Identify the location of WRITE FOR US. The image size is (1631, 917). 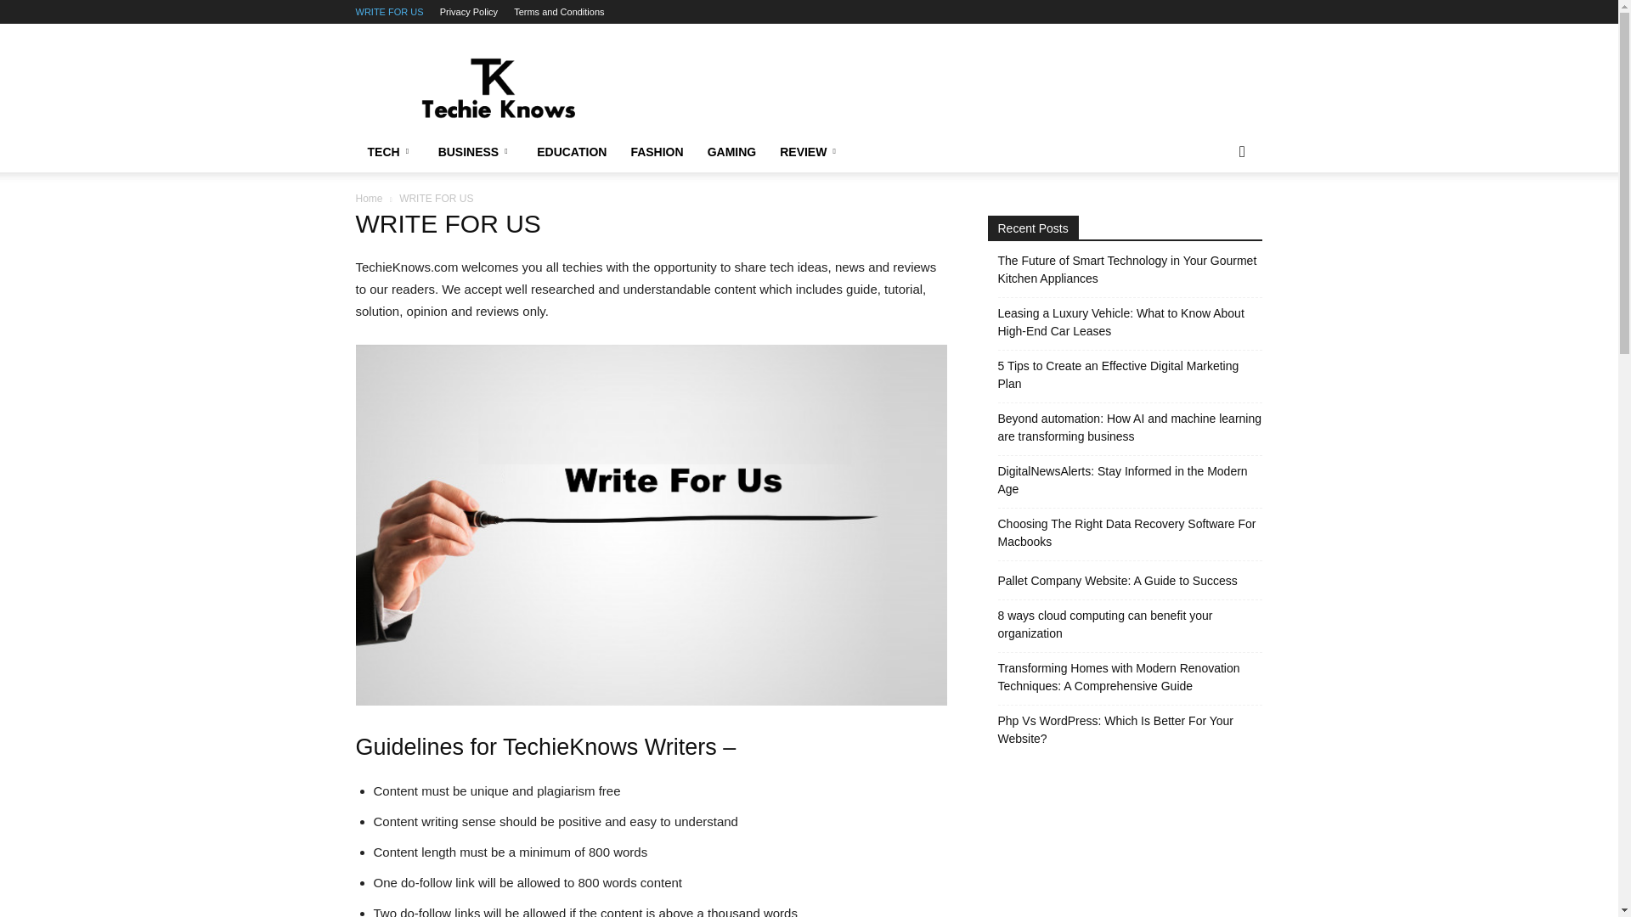
(389, 12).